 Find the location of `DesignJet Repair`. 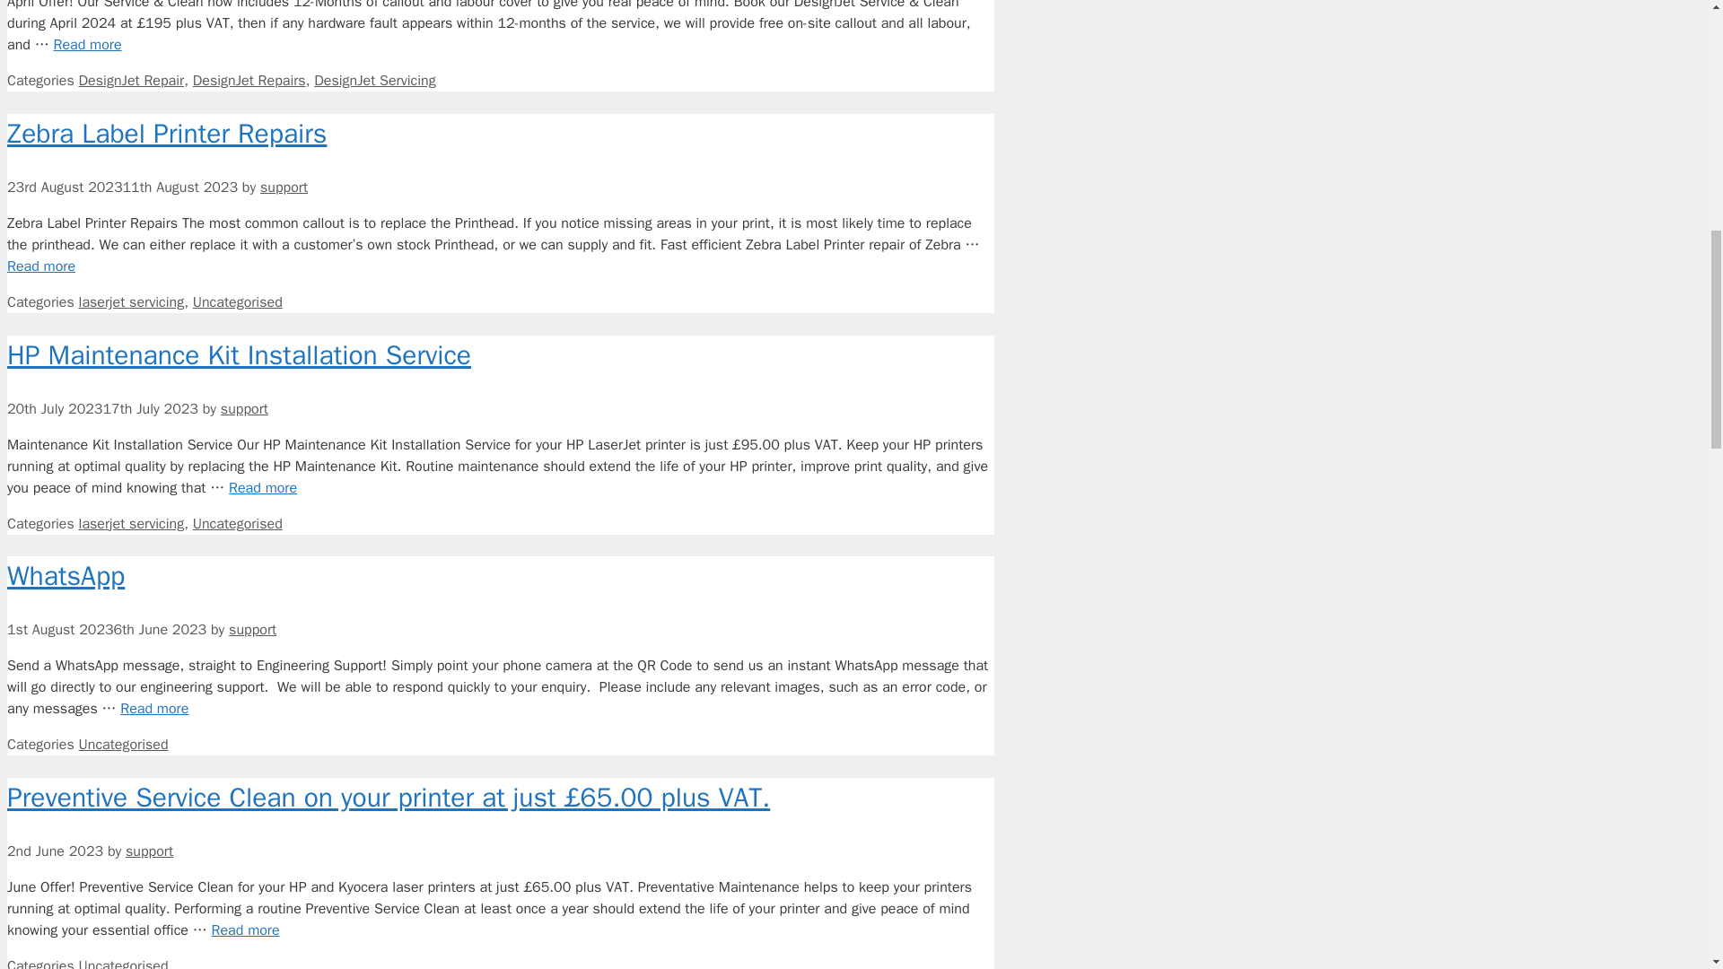

DesignJet Repair is located at coordinates (131, 81).